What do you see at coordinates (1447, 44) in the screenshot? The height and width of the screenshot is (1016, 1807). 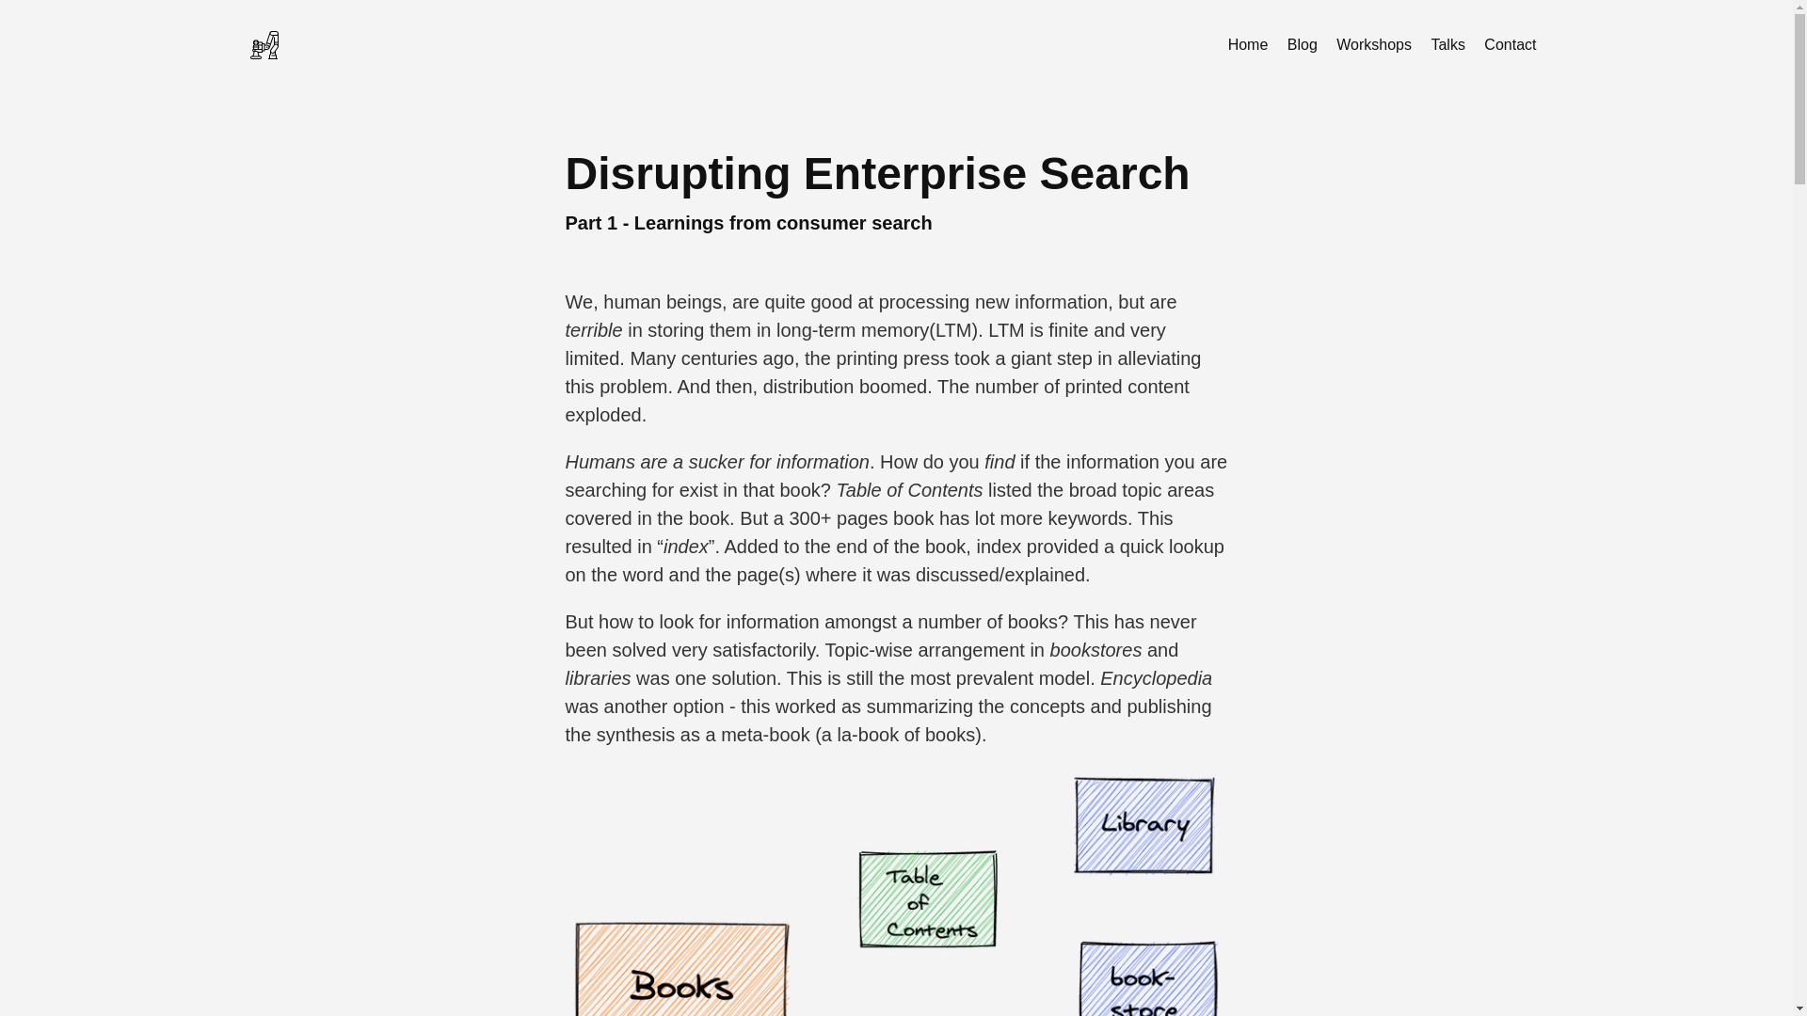 I see `My Talks` at bounding box center [1447, 44].